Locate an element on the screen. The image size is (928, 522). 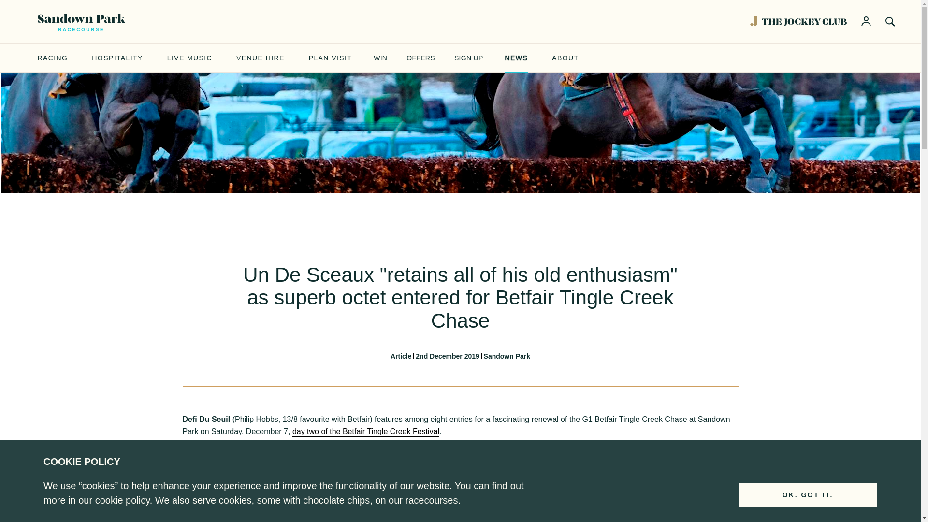
RACECOURSE is located at coordinates (81, 21).